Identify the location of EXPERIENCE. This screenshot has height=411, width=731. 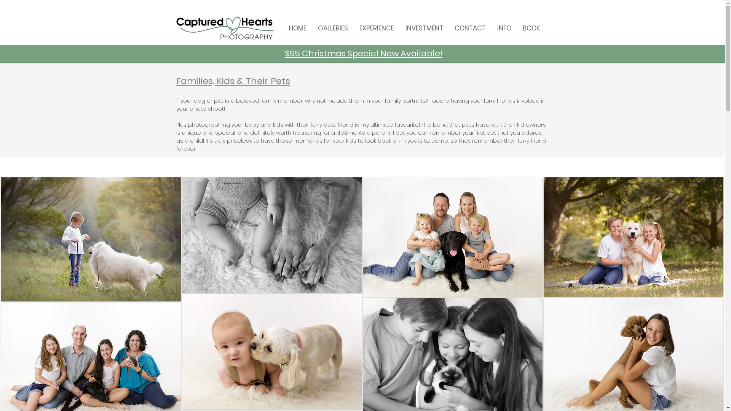
(376, 28).